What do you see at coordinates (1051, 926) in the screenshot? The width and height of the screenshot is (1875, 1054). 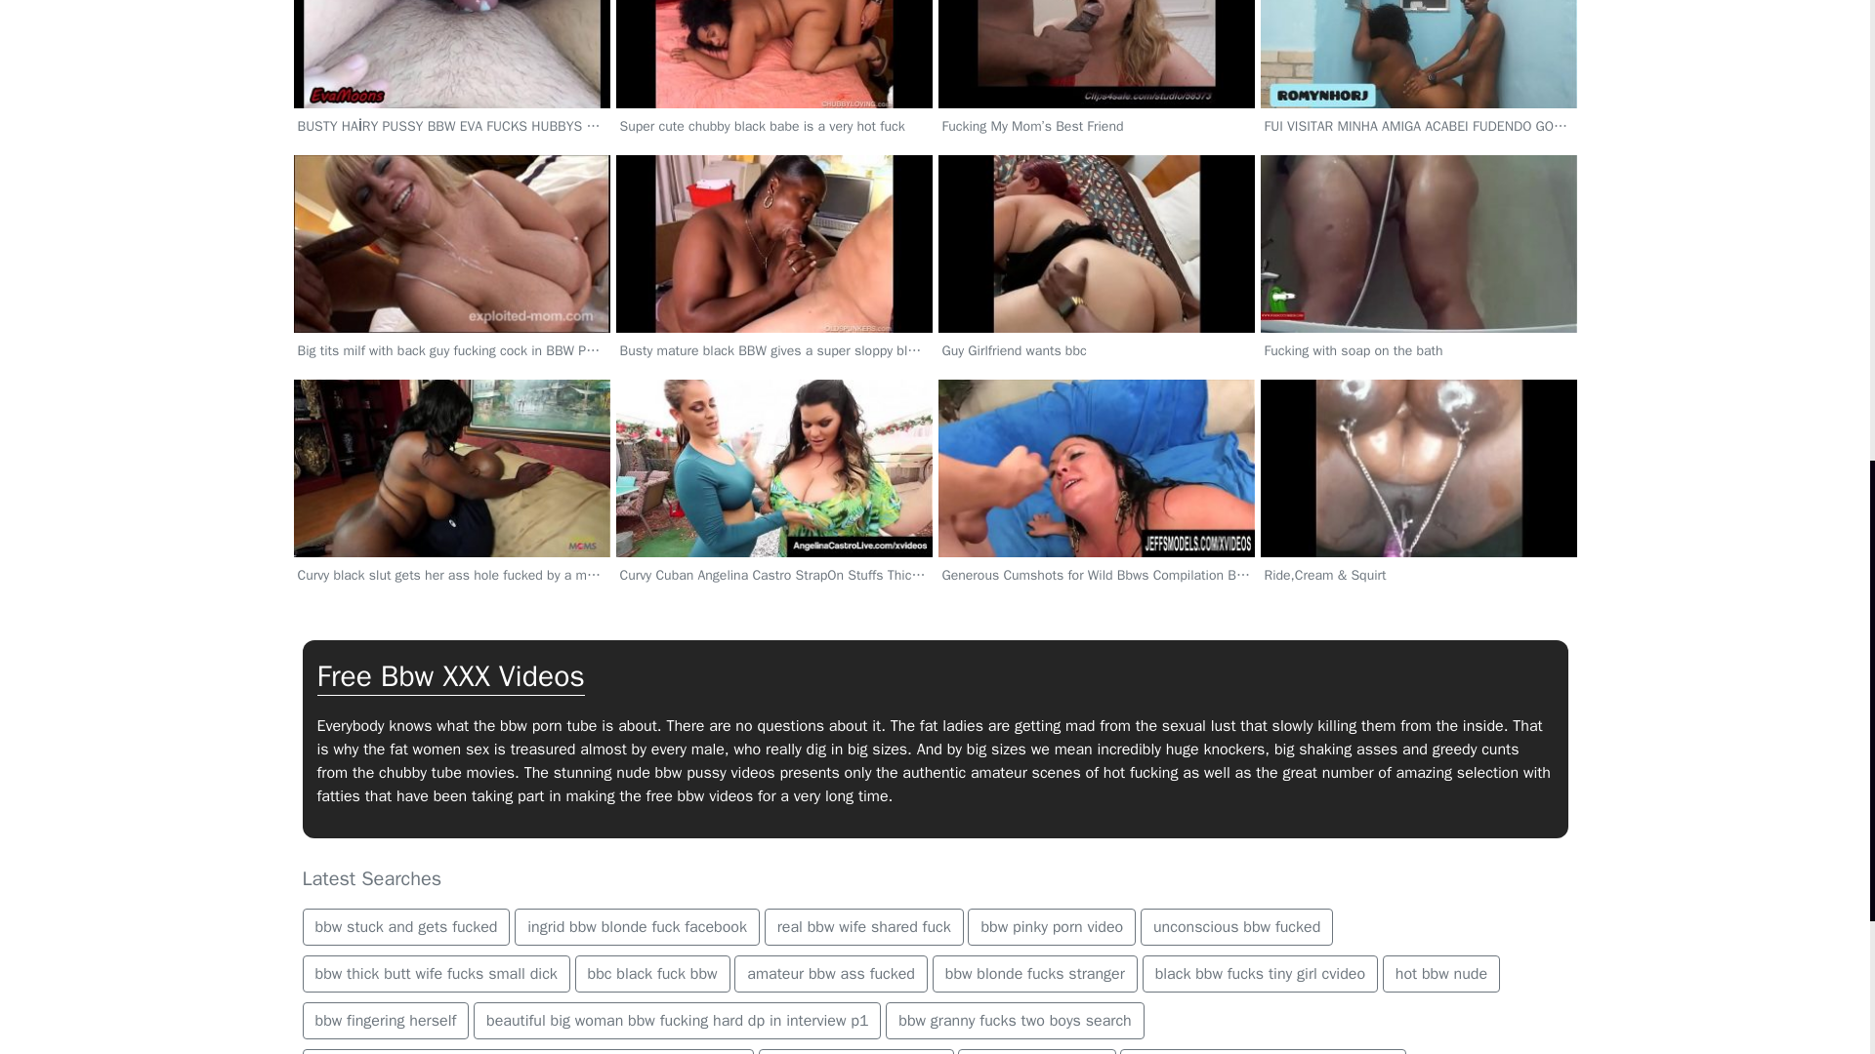 I see `bbw pinky porn video` at bounding box center [1051, 926].